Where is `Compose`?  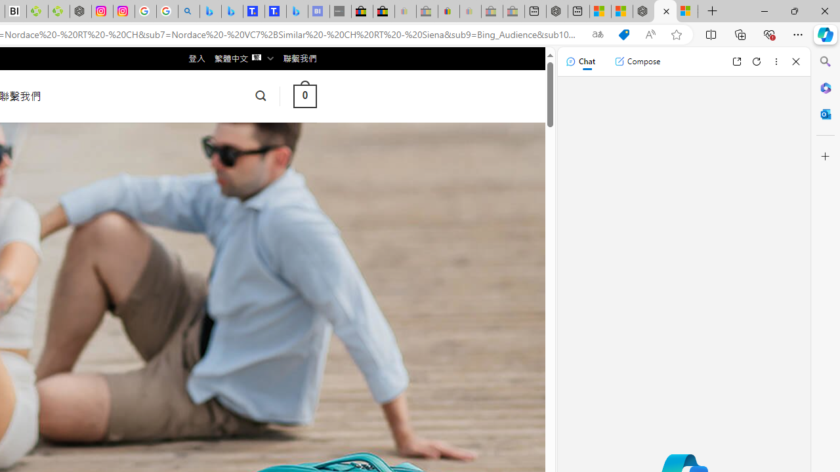 Compose is located at coordinates (637, 62).